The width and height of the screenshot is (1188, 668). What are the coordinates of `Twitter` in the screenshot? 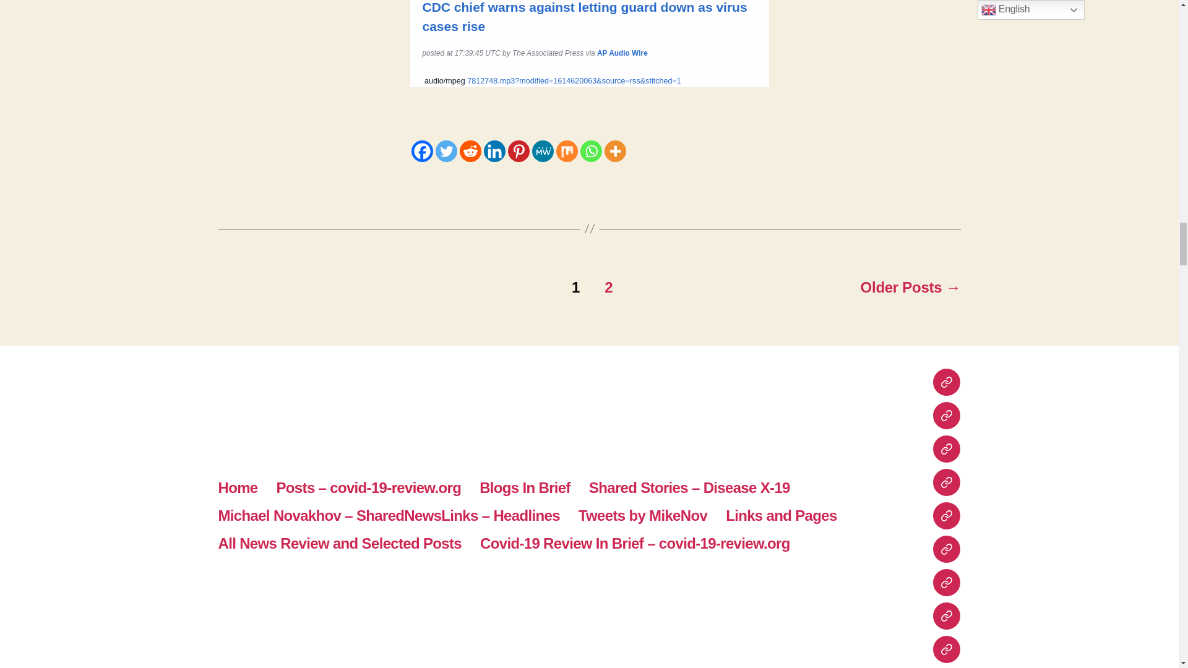 It's located at (447, 151).